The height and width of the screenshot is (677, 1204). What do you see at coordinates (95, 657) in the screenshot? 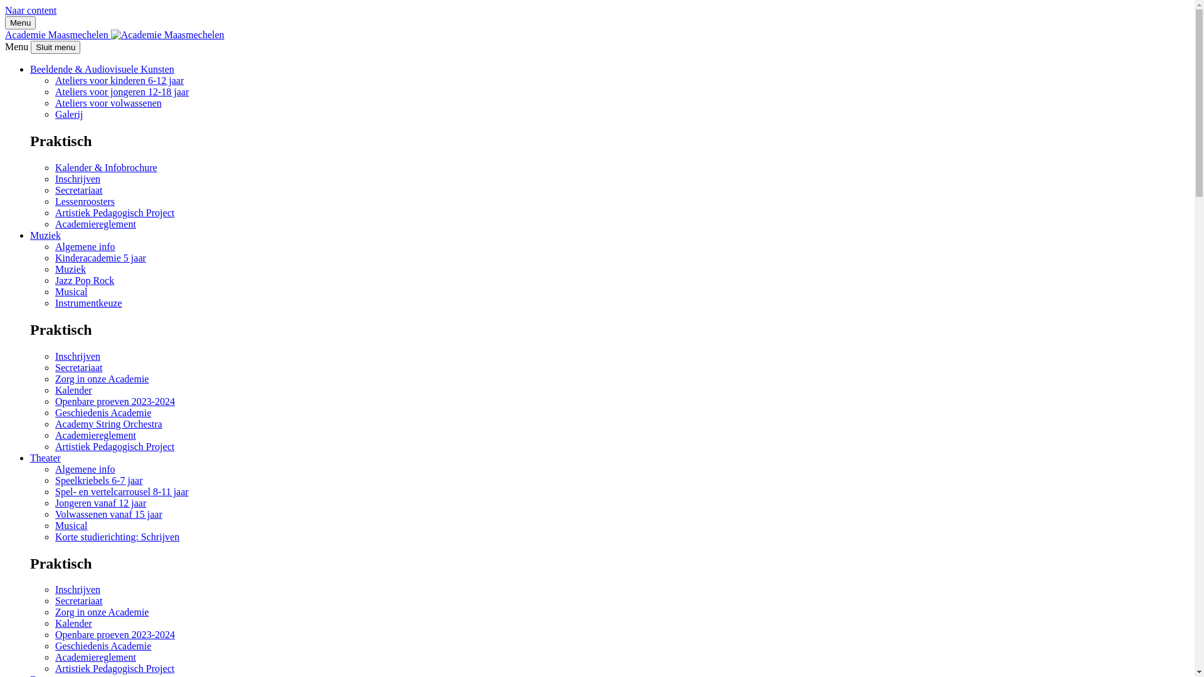
I see `Academiereglement` at bounding box center [95, 657].